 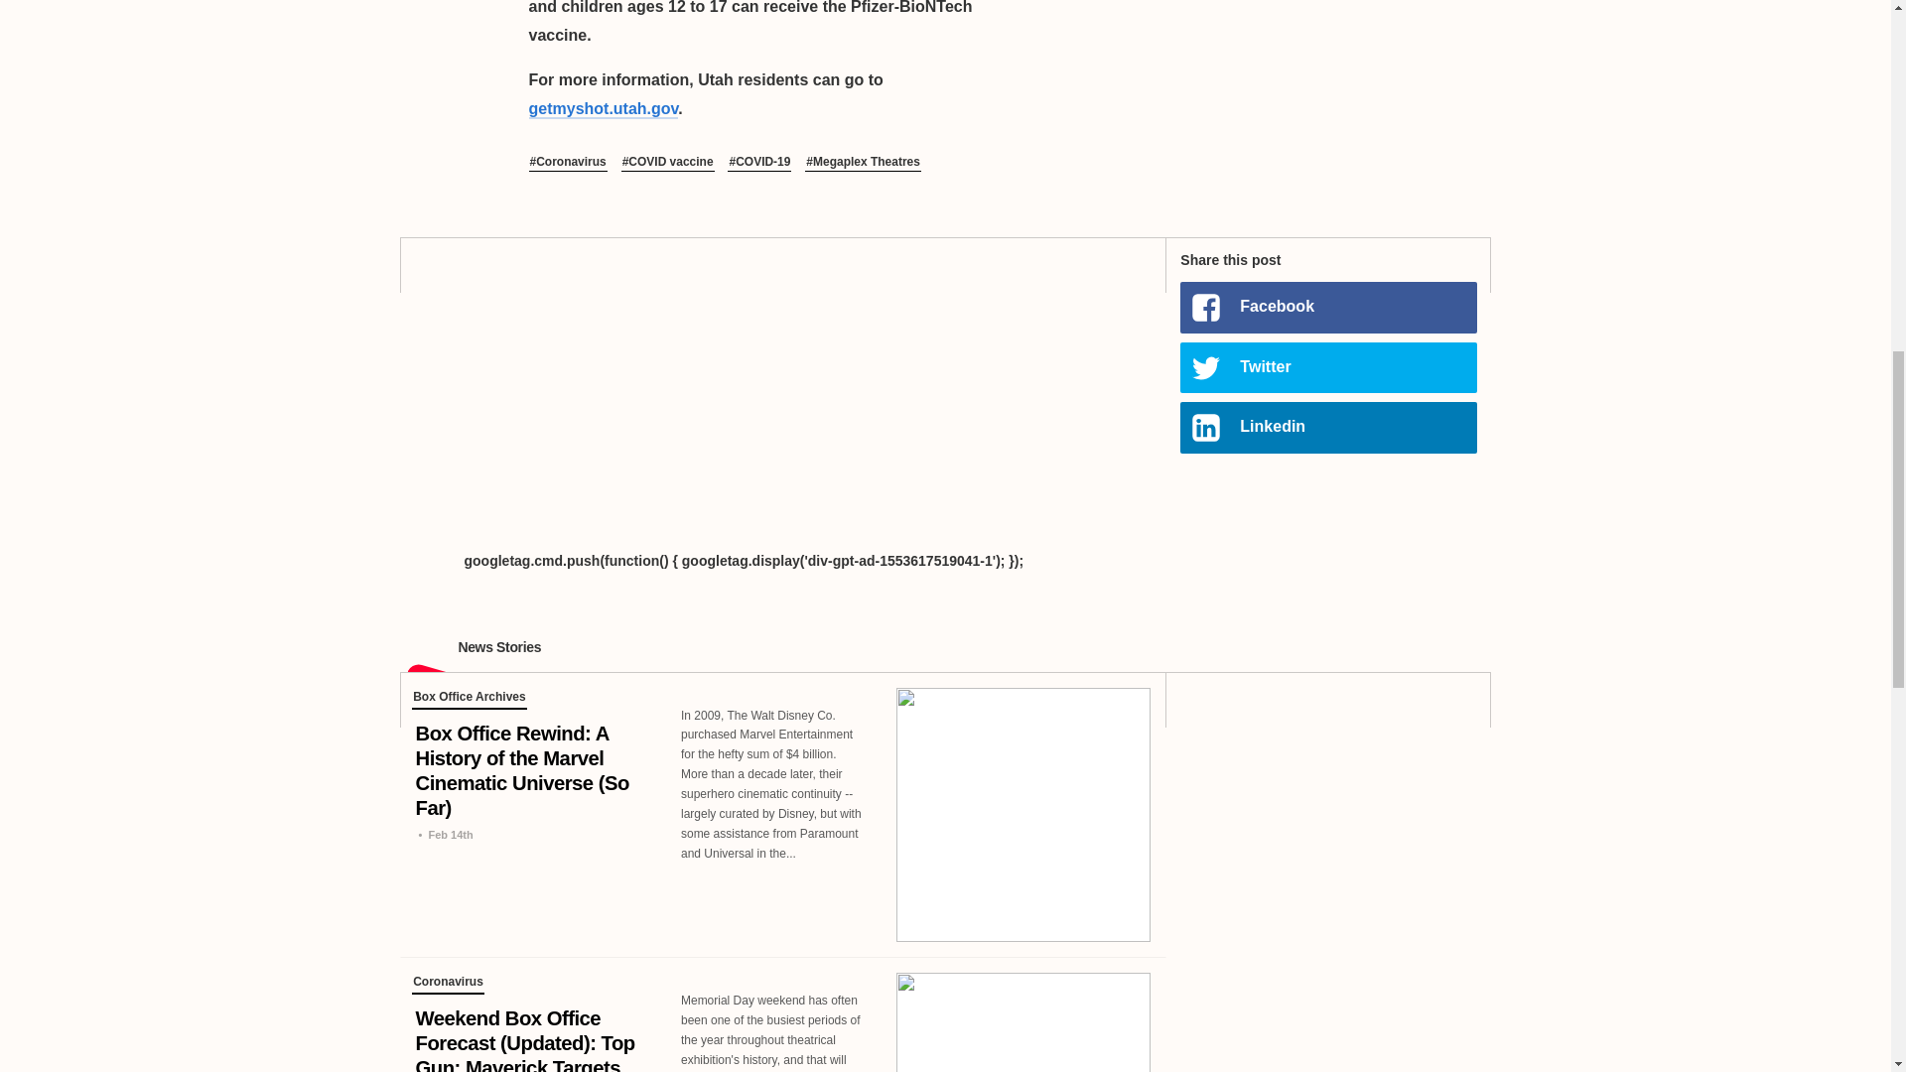 I want to click on Facebook, so click(x=1327, y=307).